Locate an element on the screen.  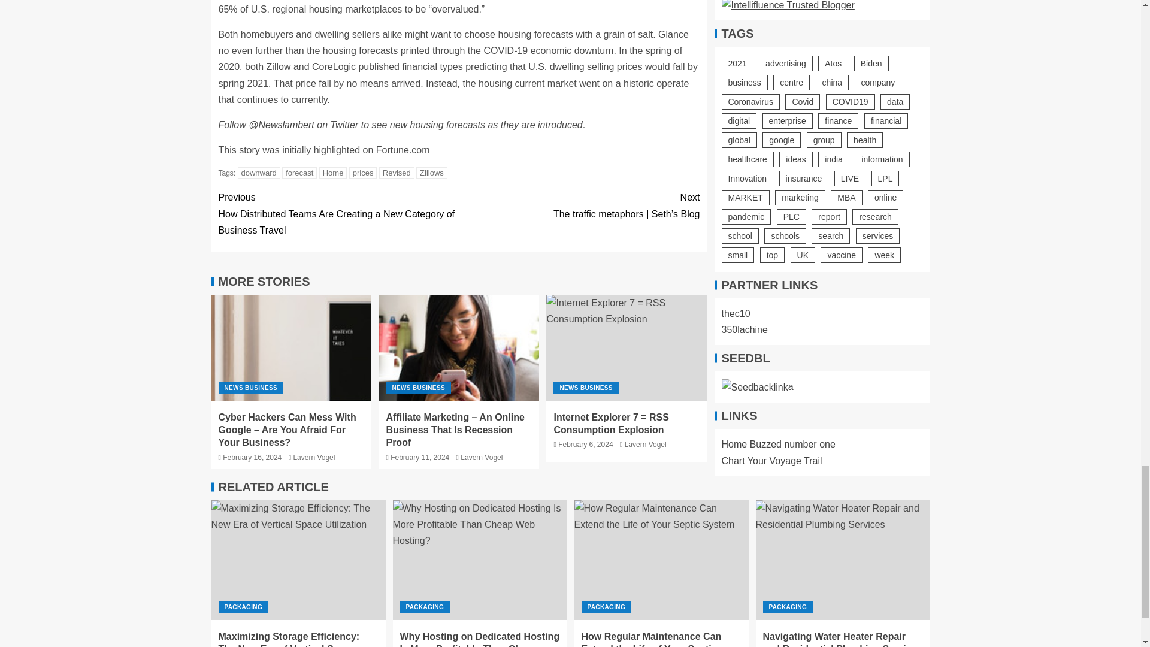
downward is located at coordinates (259, 173).